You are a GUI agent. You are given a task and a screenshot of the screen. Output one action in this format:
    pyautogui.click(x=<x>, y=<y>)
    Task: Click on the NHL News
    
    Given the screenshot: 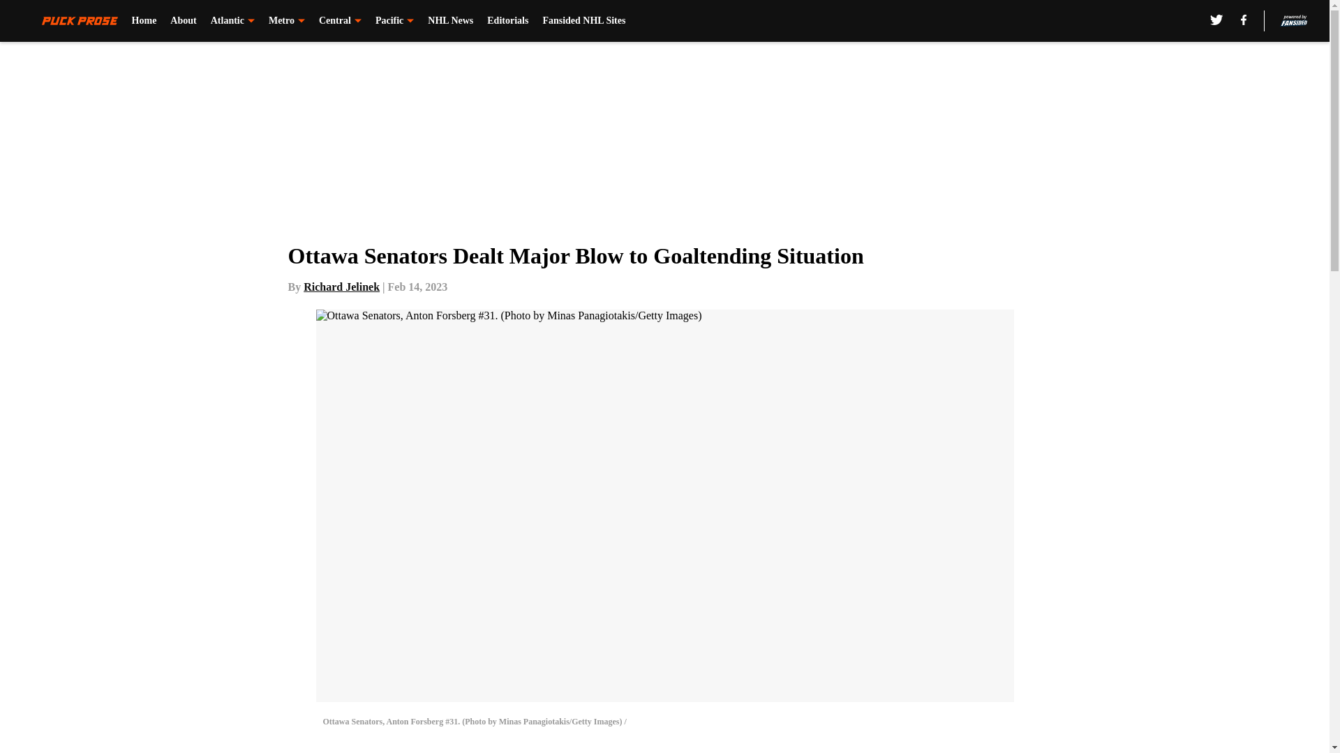 What is the action you would take?
    pyautogui.click(x=449, y=21)
    